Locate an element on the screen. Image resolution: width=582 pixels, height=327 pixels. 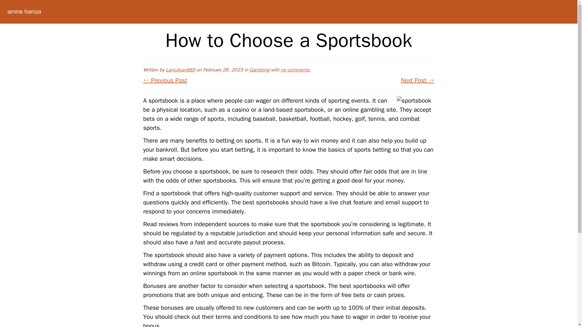
no comments is located at coordinates (295, 70).